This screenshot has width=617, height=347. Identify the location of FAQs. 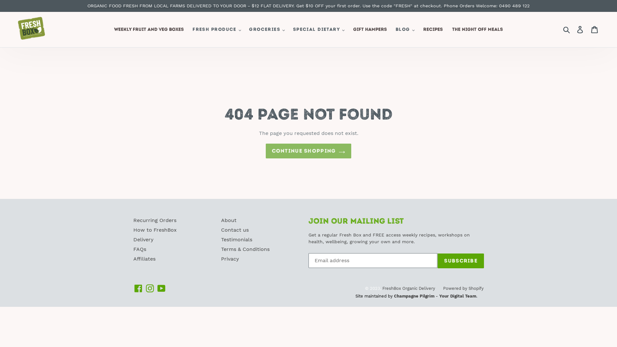
(140, 249).